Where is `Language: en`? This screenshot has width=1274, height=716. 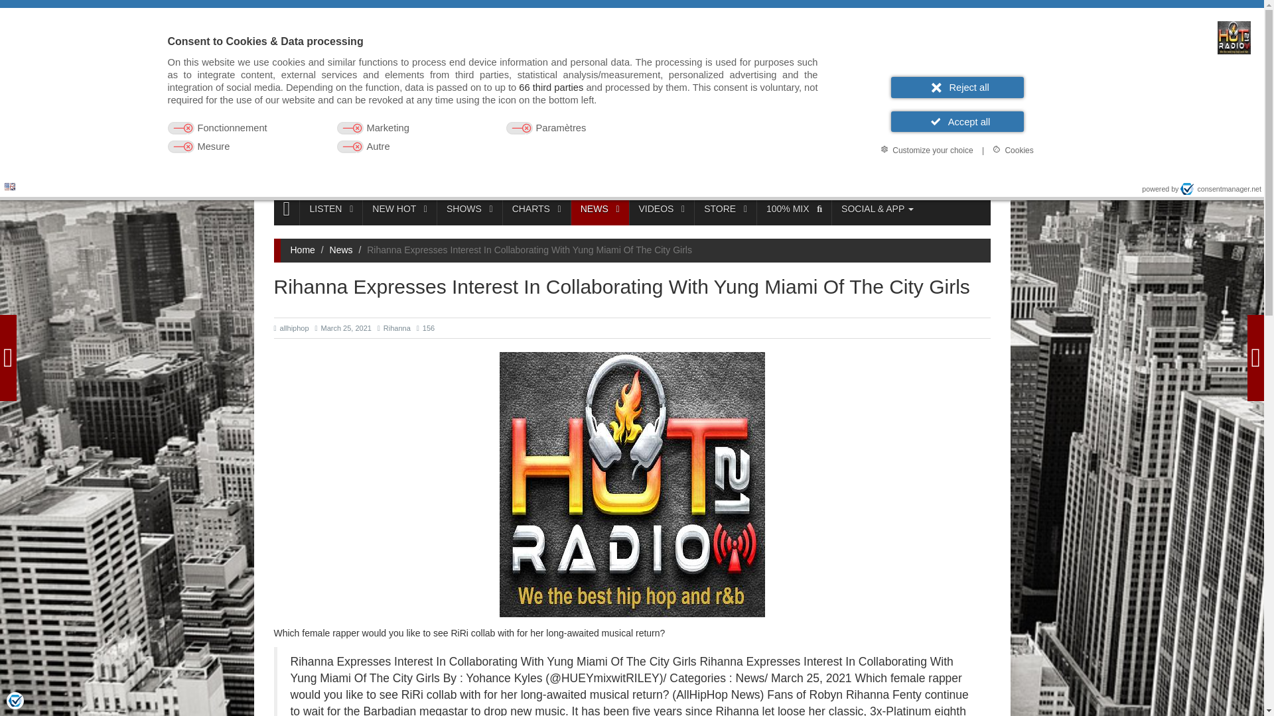
Language: en is located at coordinates (10, 187).